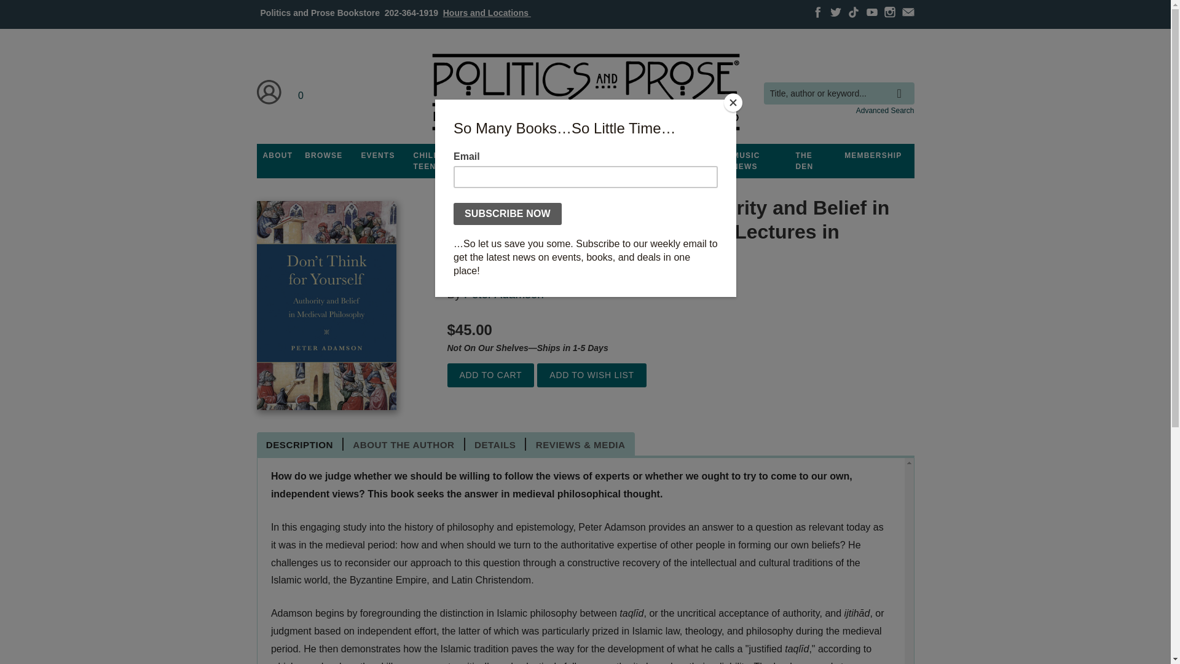  I want to click on Home, so click(584, 92).